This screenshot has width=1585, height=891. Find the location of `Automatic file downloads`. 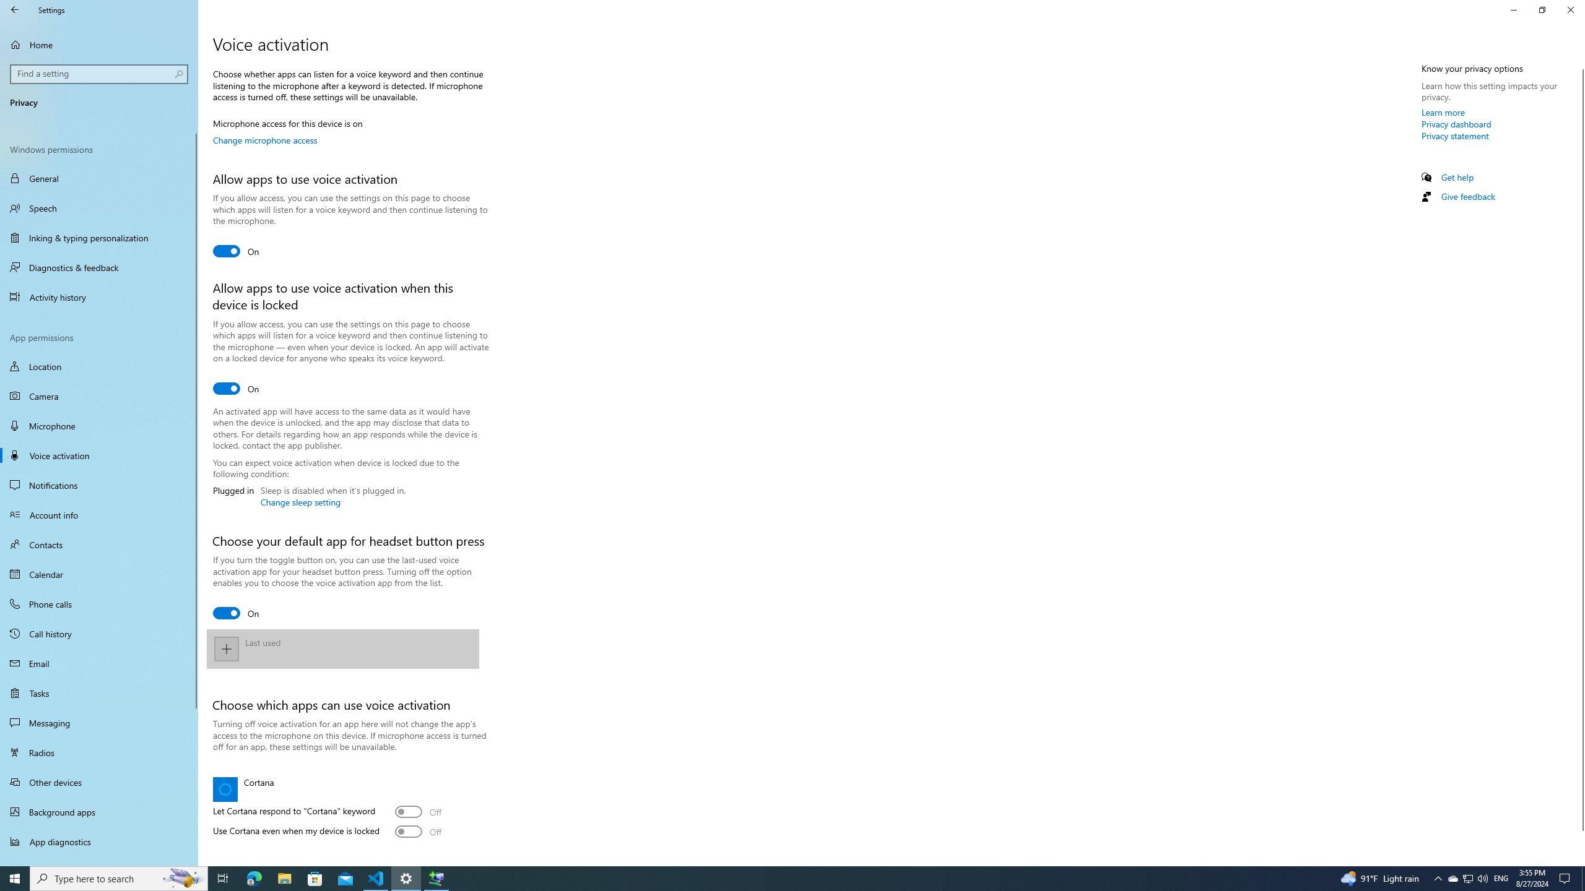

Automatic file downloads is located at coordinates (99, 861).